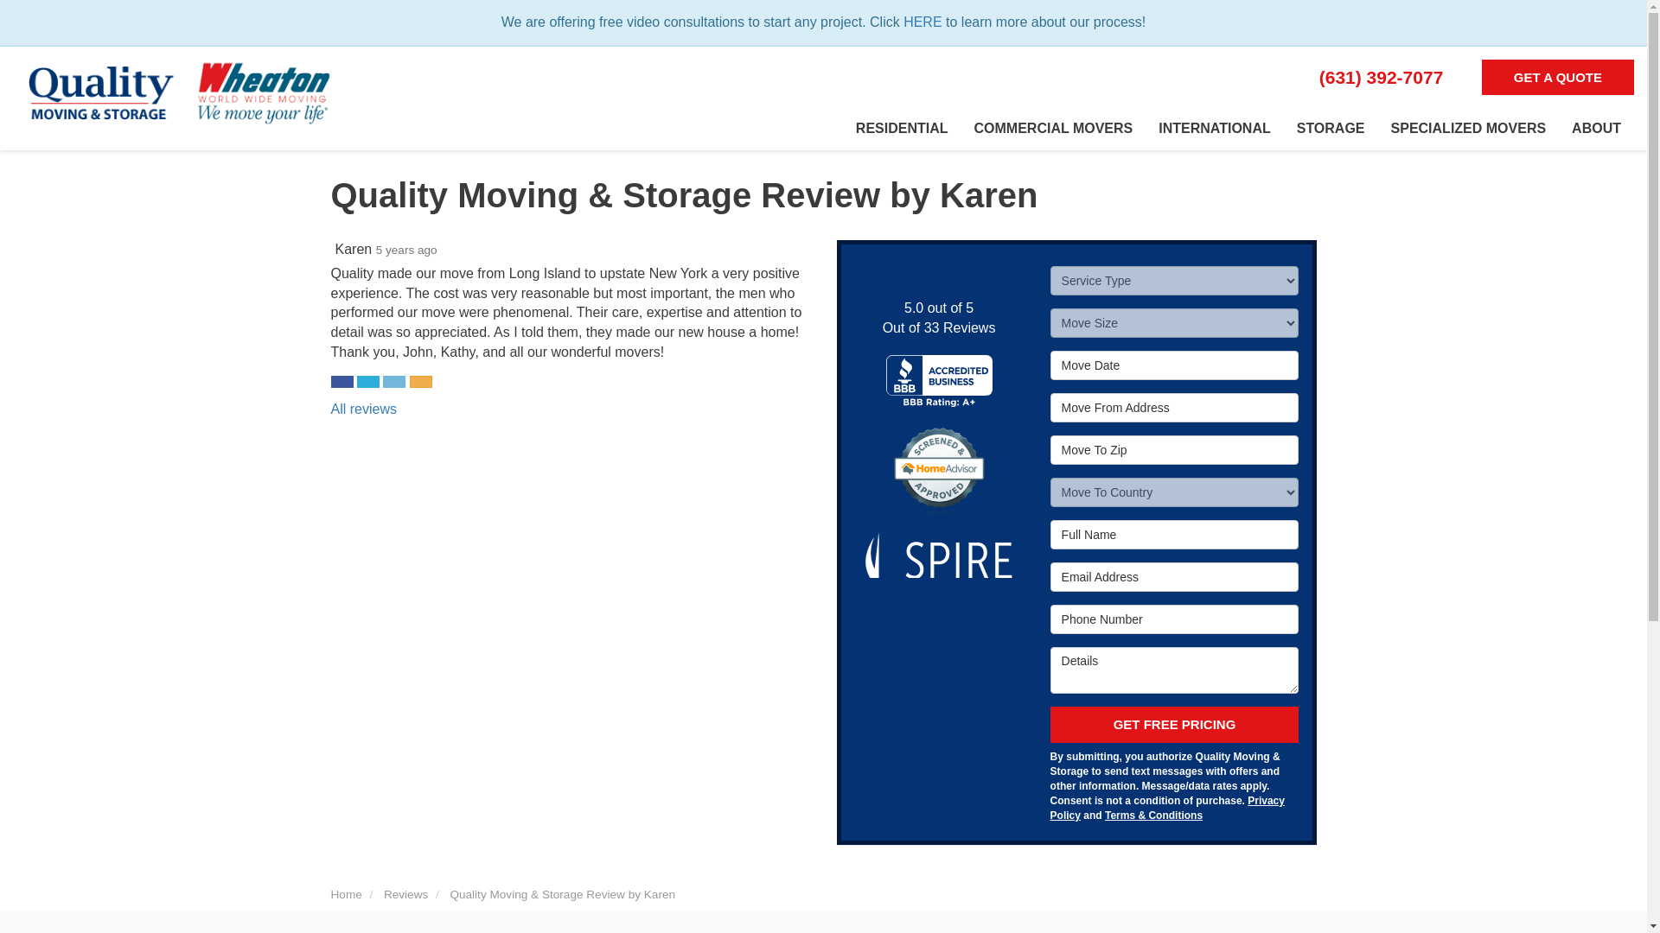 Image resolution: width=1660 pixels, height=933 pixels. What do you see at coordinates (1558, 78) in the screenshot?
I see `GET A QUOTE` at bounding box center [1558, 78].